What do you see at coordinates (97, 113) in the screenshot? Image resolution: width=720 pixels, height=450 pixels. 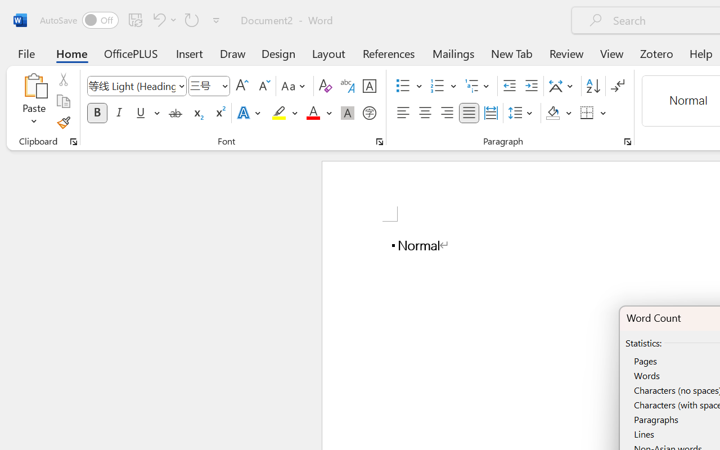 I see `Bold` at bounding box center [97, 113].